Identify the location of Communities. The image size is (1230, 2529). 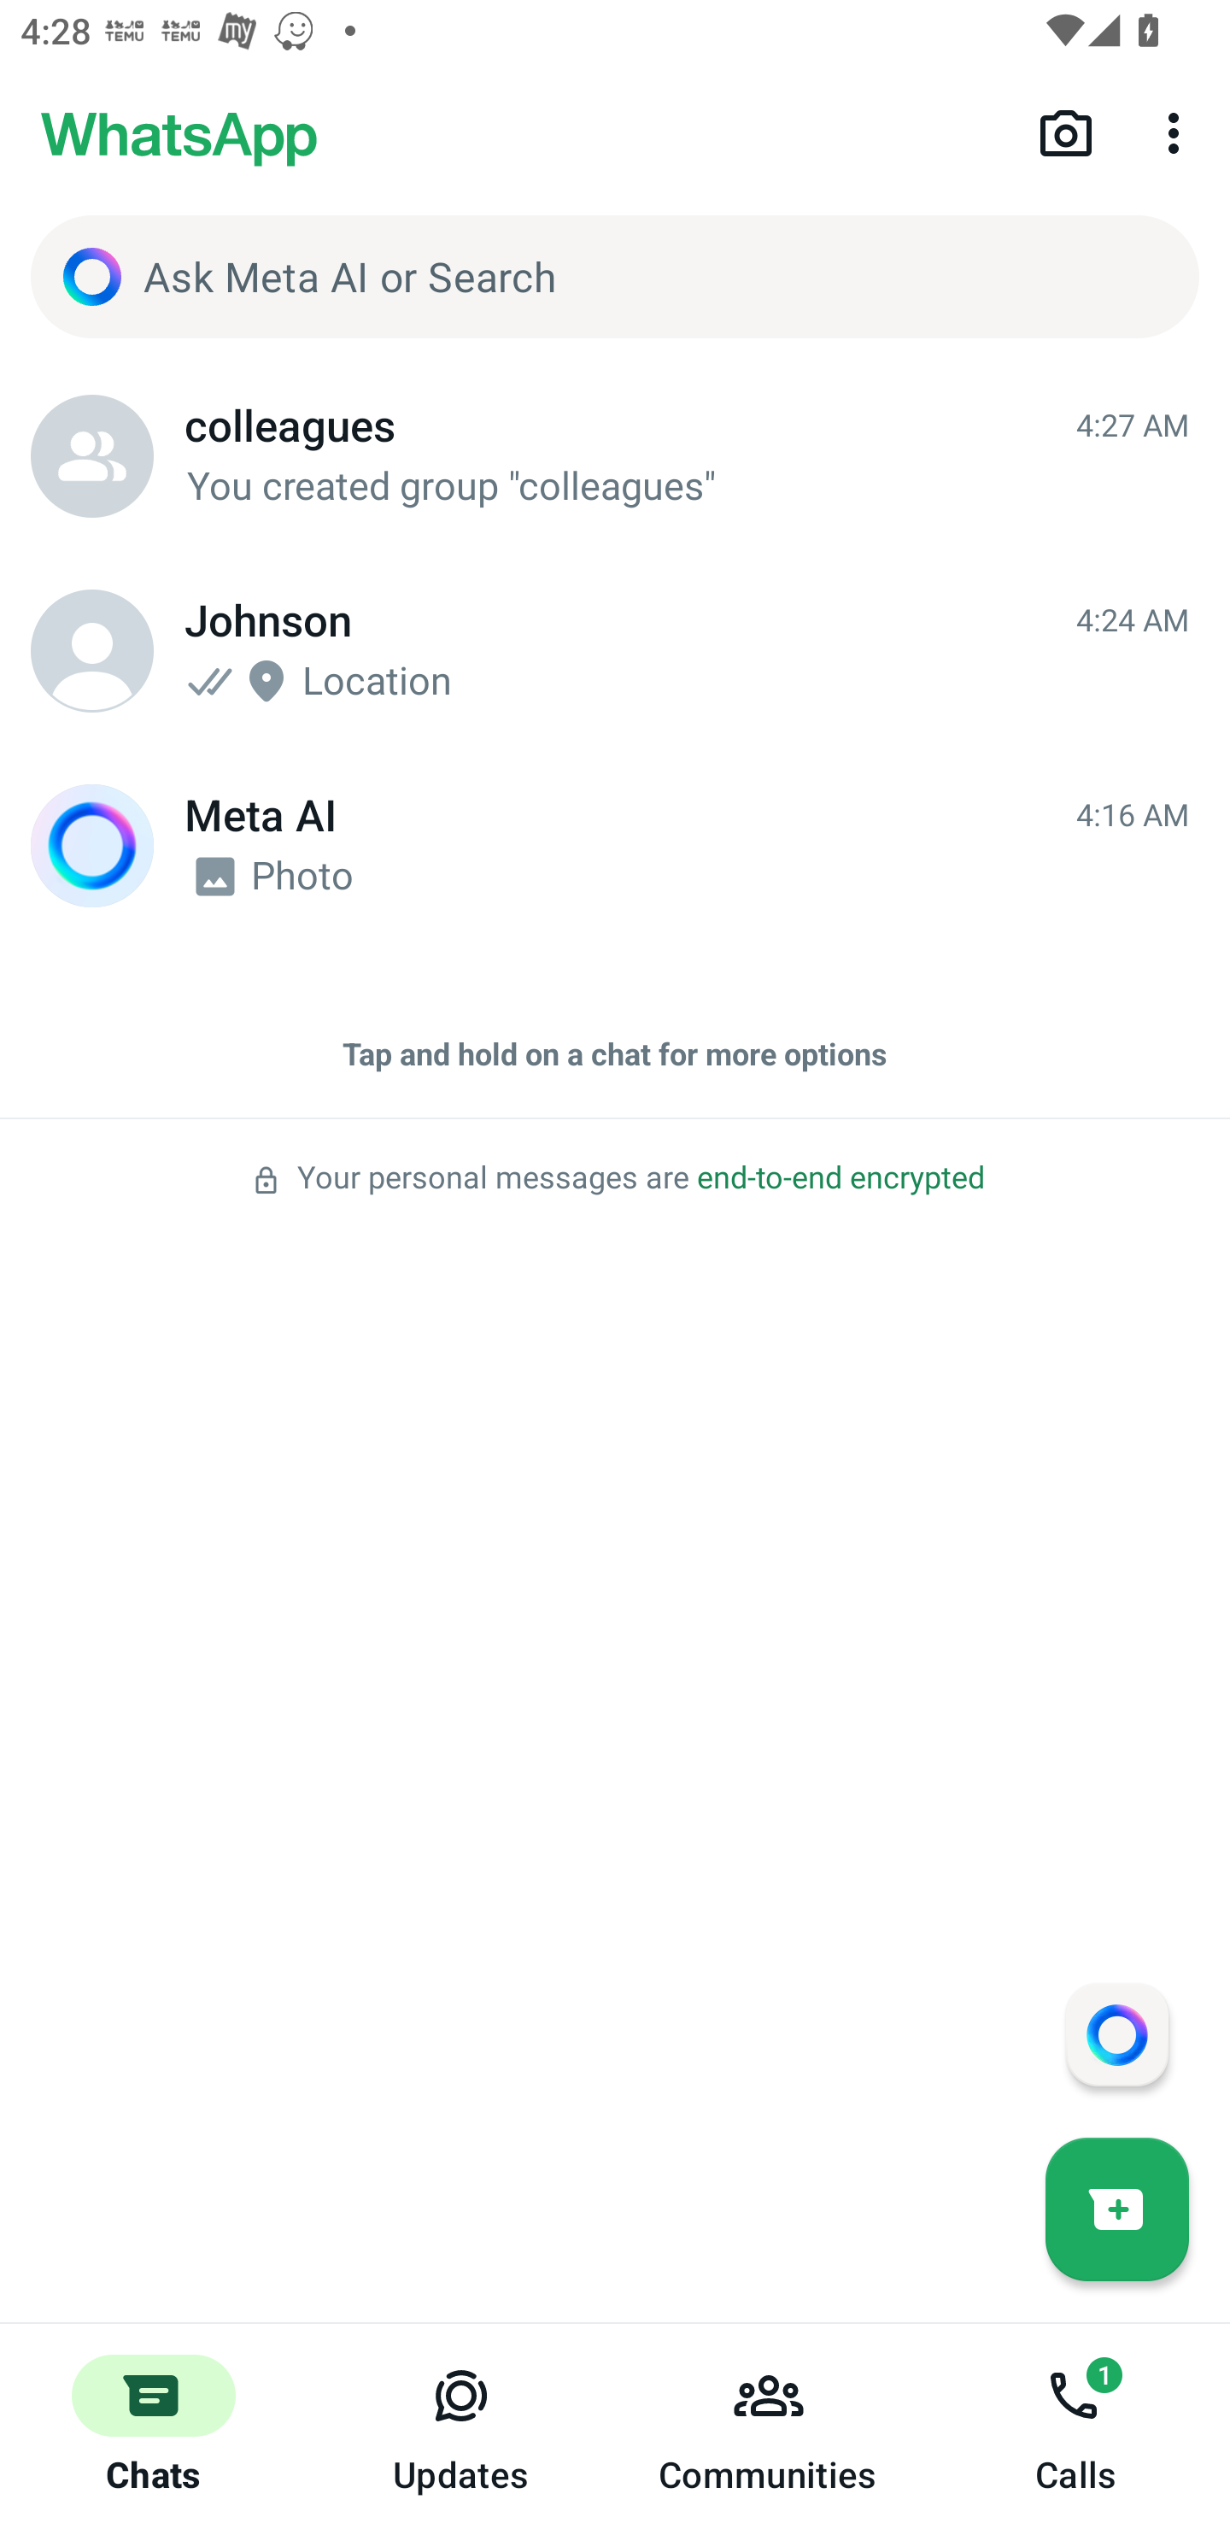
(769, 2426).